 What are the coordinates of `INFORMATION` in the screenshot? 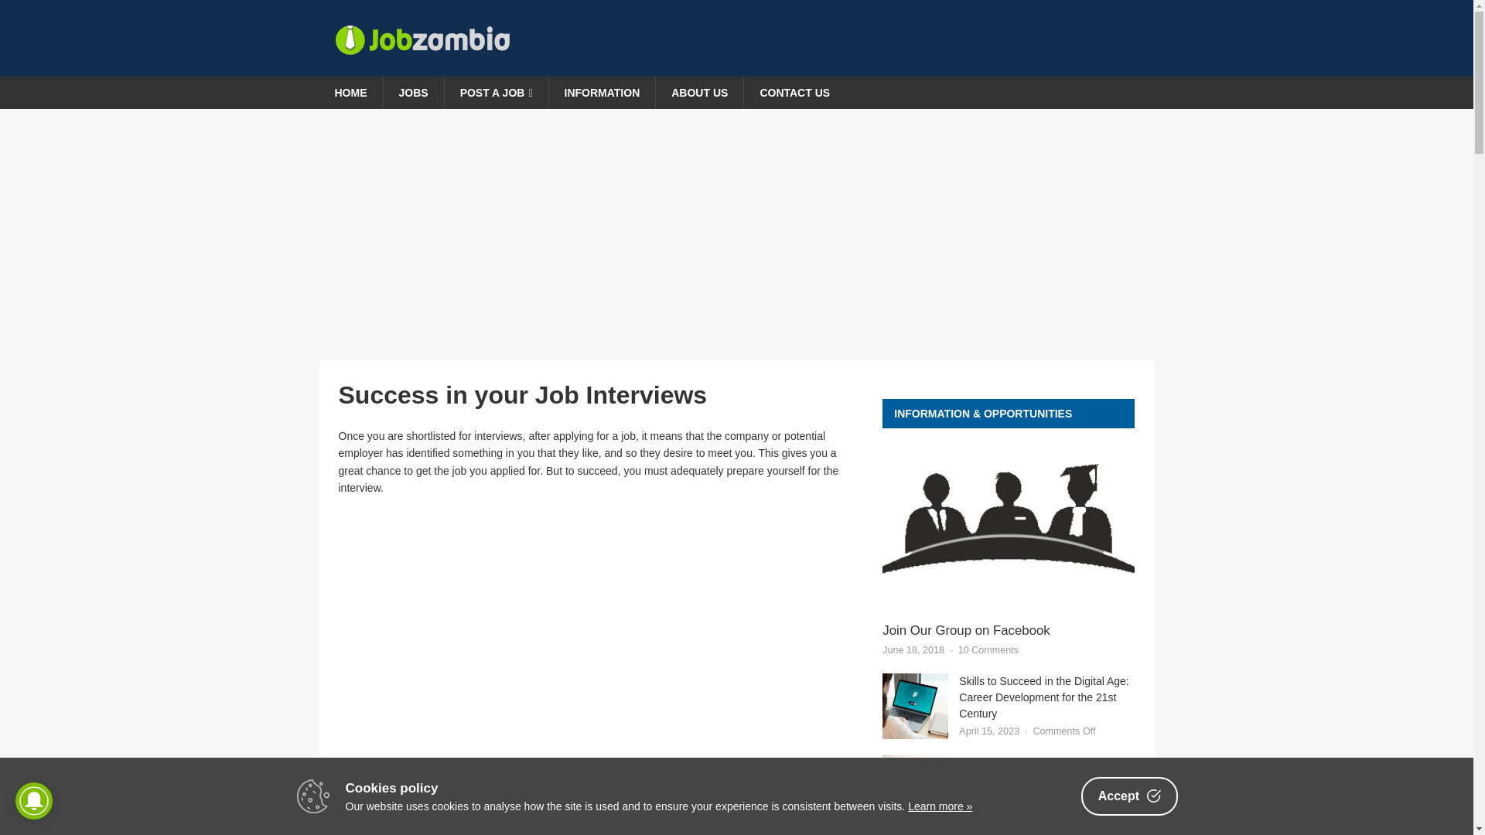 It's located at (602, 93).